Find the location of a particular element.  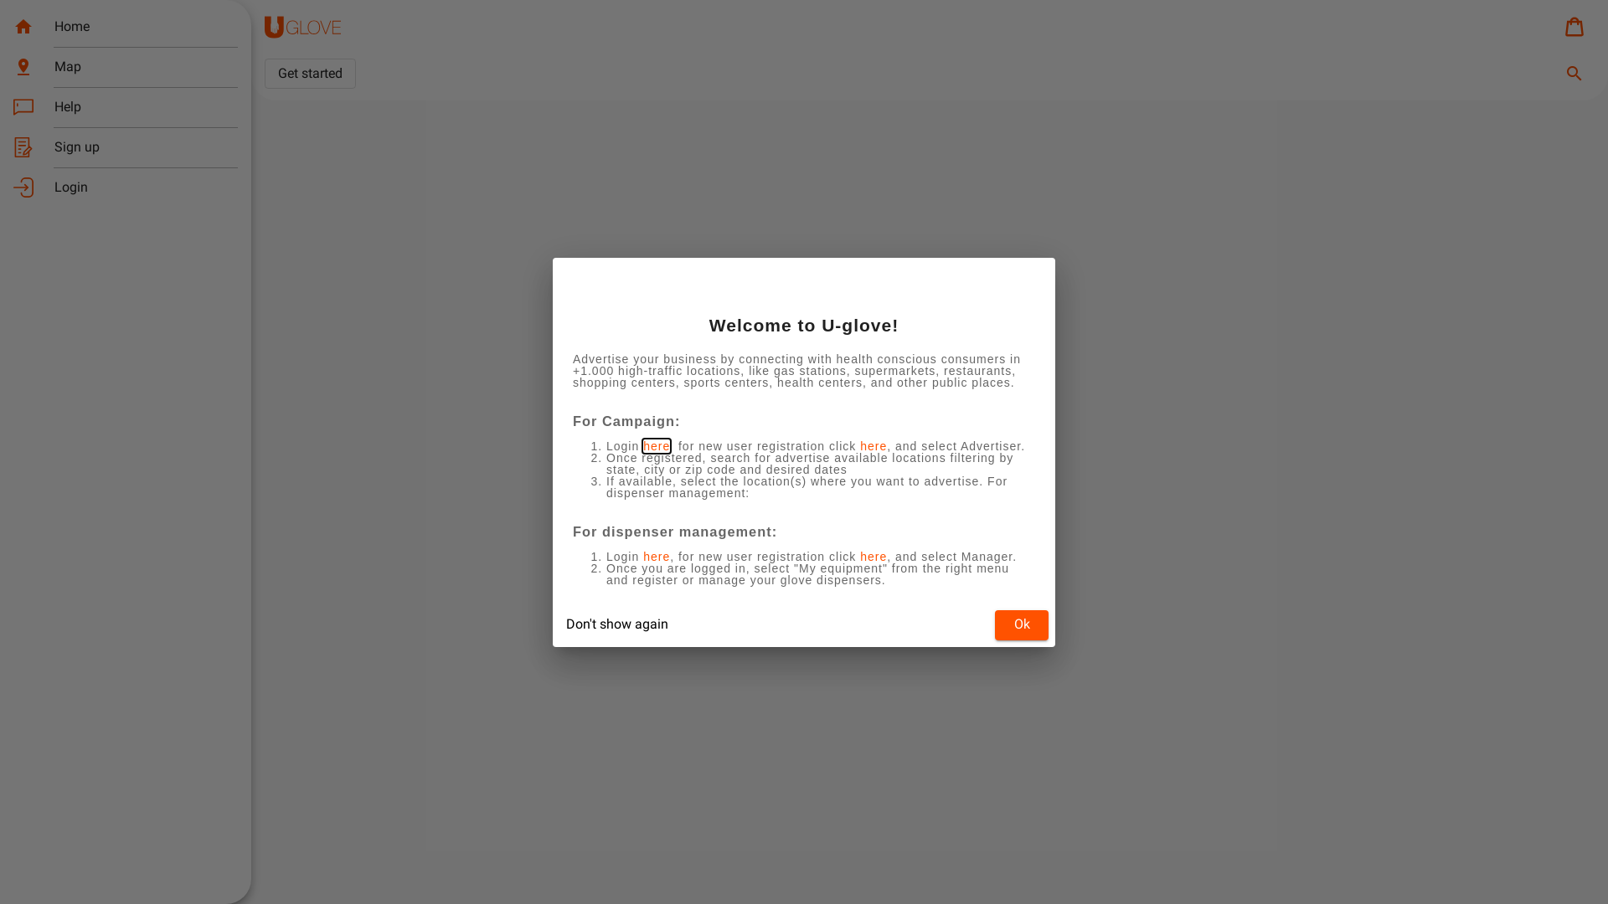

pin_drop
Map is located at coordinates (126, 67).